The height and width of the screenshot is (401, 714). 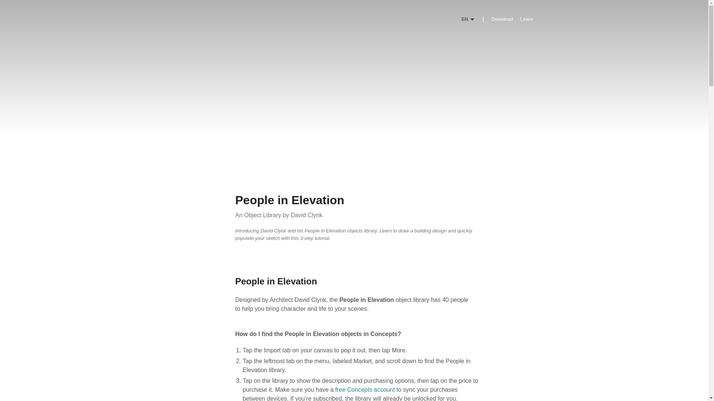 What do you see at coordinates (527, 19) in the screenshot?
I see `Learn` at bounding box center [527, 19].